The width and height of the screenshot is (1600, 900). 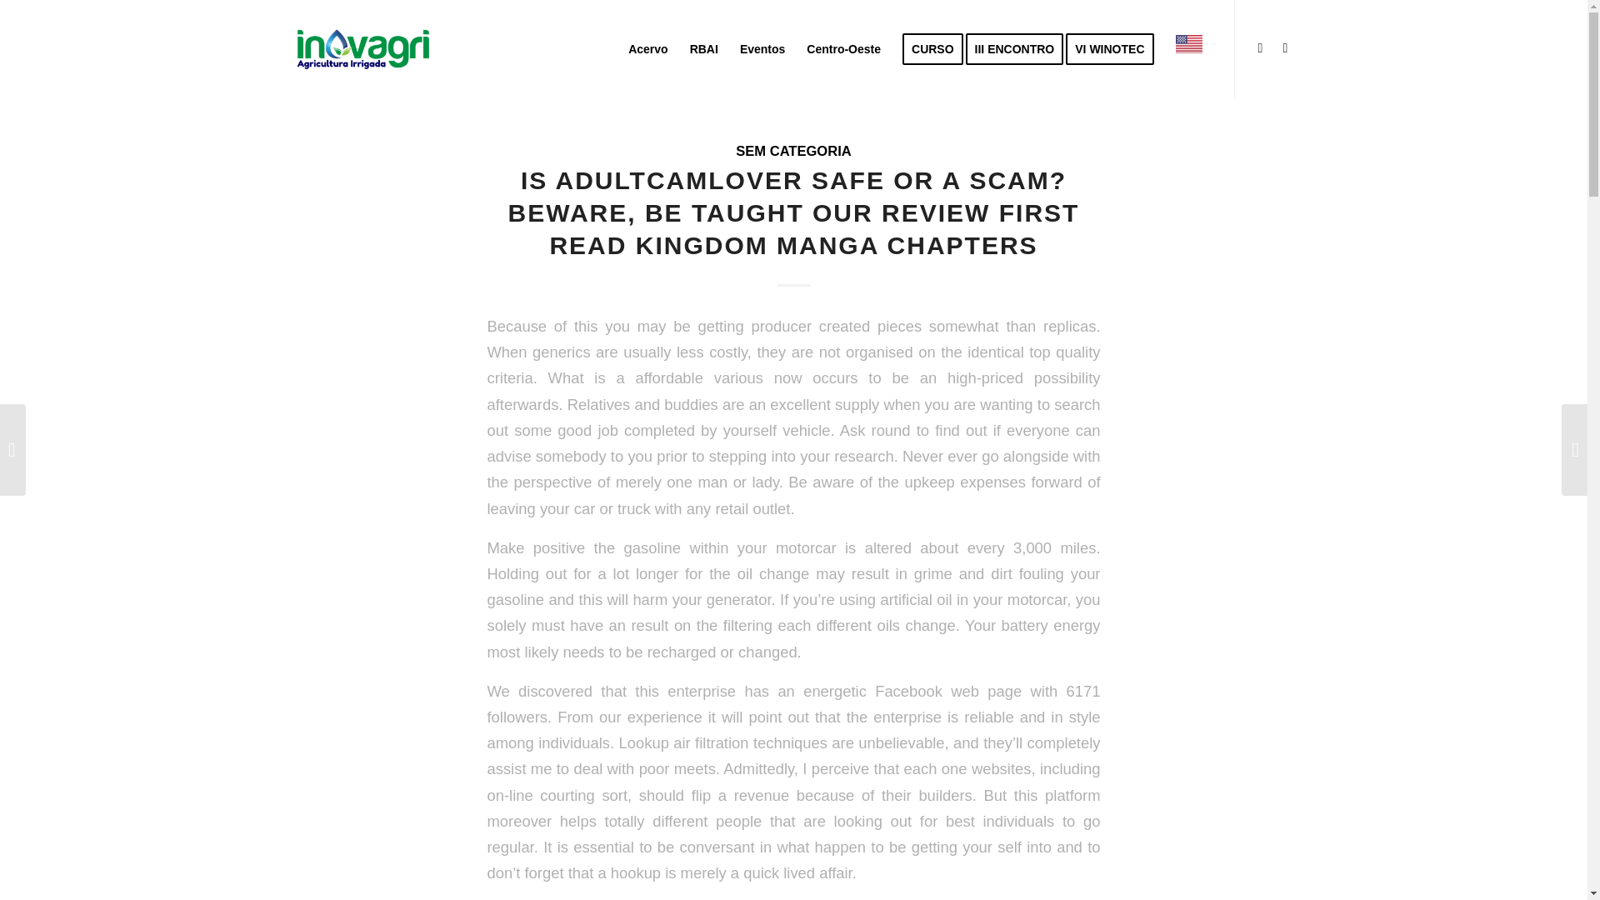 I want to click on Centro-Oeste, so click(x=843, y=48).